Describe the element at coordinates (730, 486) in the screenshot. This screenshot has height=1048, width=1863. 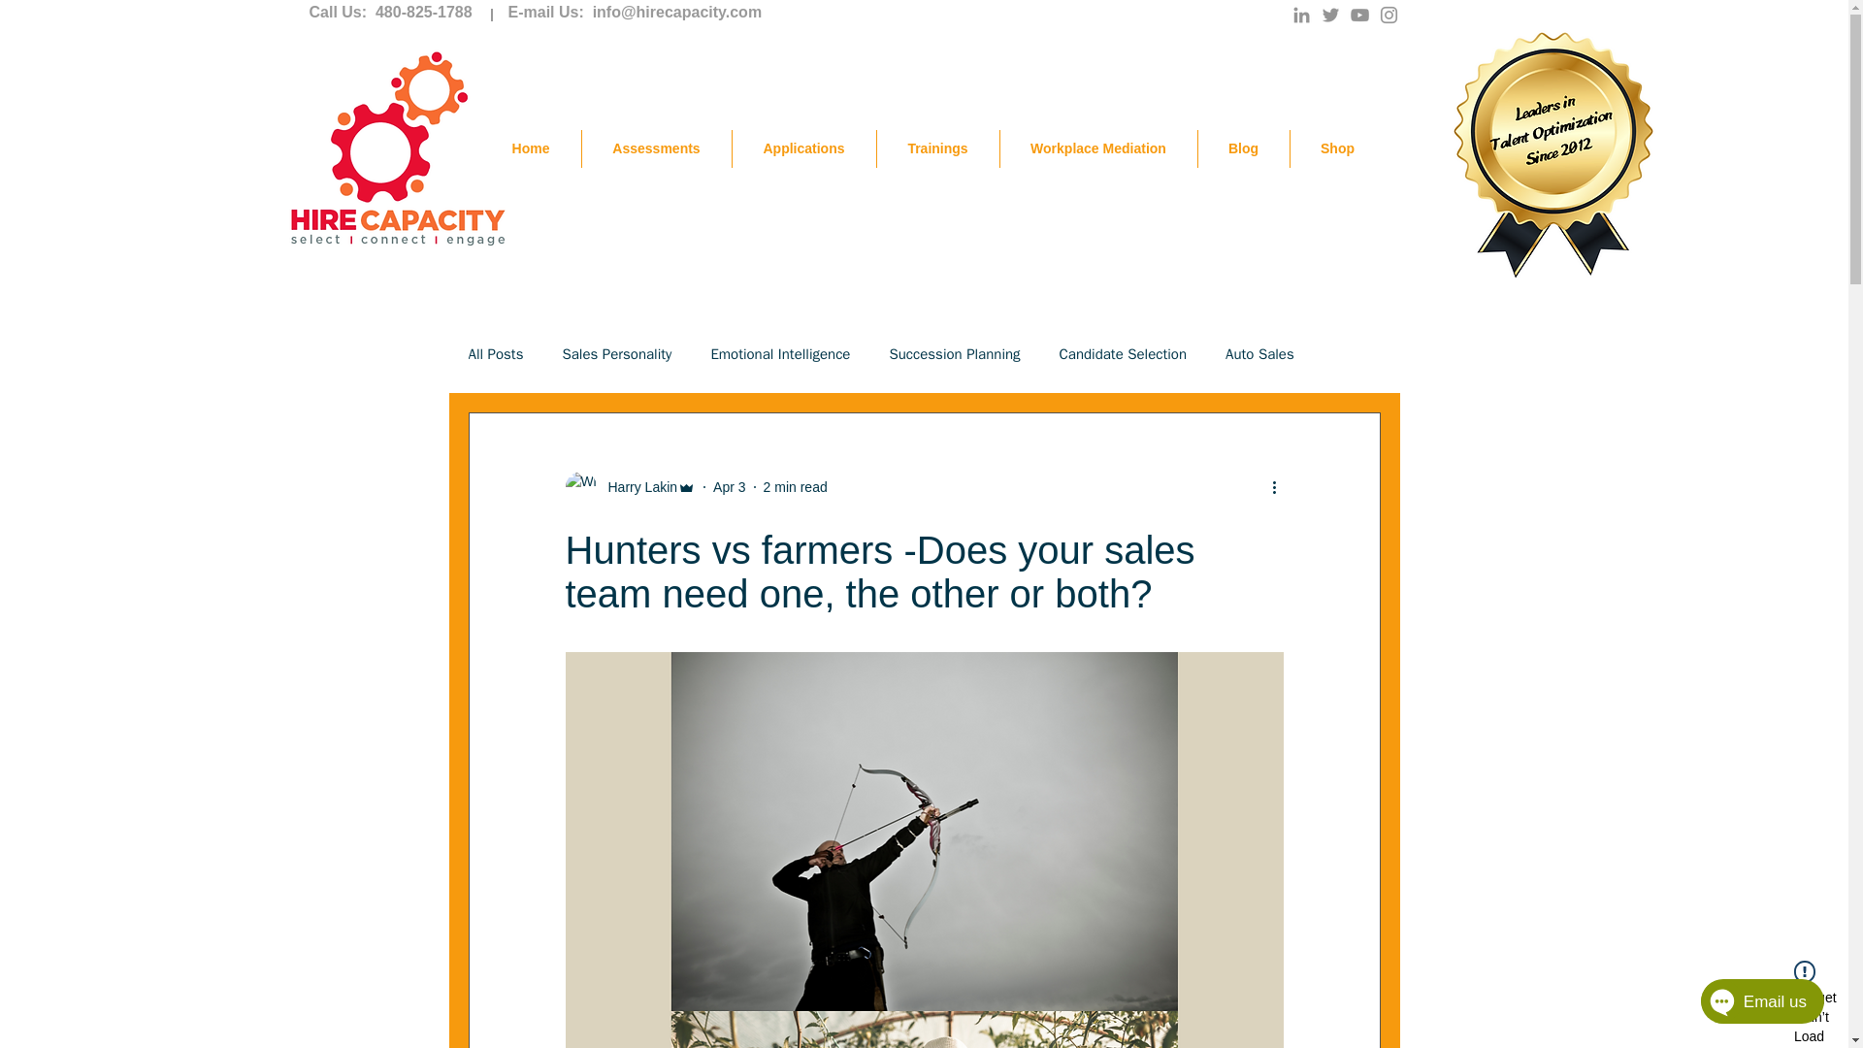
I see `Apr 3` at that location.